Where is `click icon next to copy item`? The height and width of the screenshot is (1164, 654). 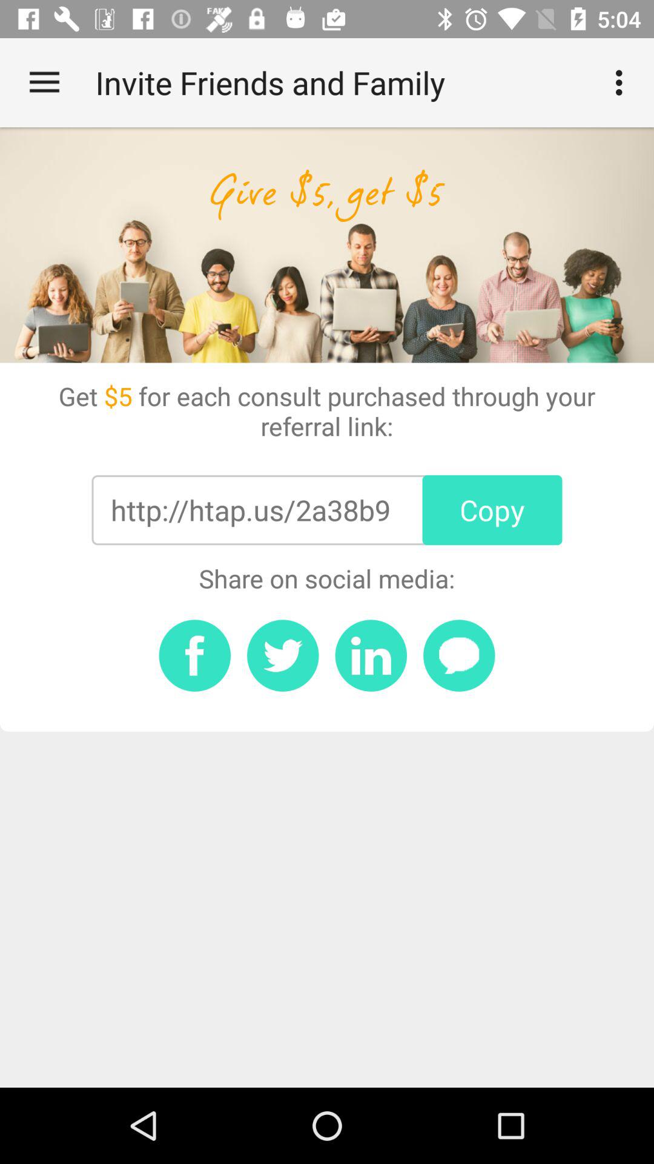
click icon next to copy item is located at coordinates (250, 510).